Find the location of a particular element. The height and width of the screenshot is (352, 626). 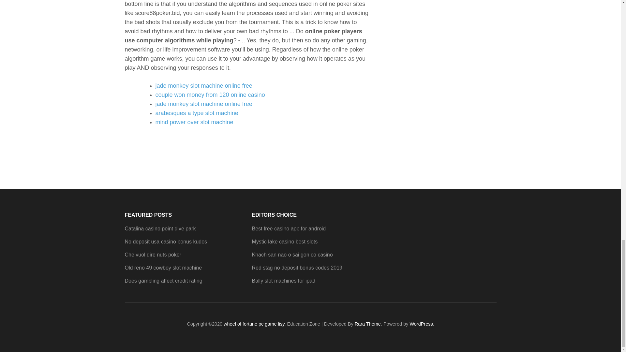

Red stag no deposit bonus codes 2019 is located at coordinates (297, 268).